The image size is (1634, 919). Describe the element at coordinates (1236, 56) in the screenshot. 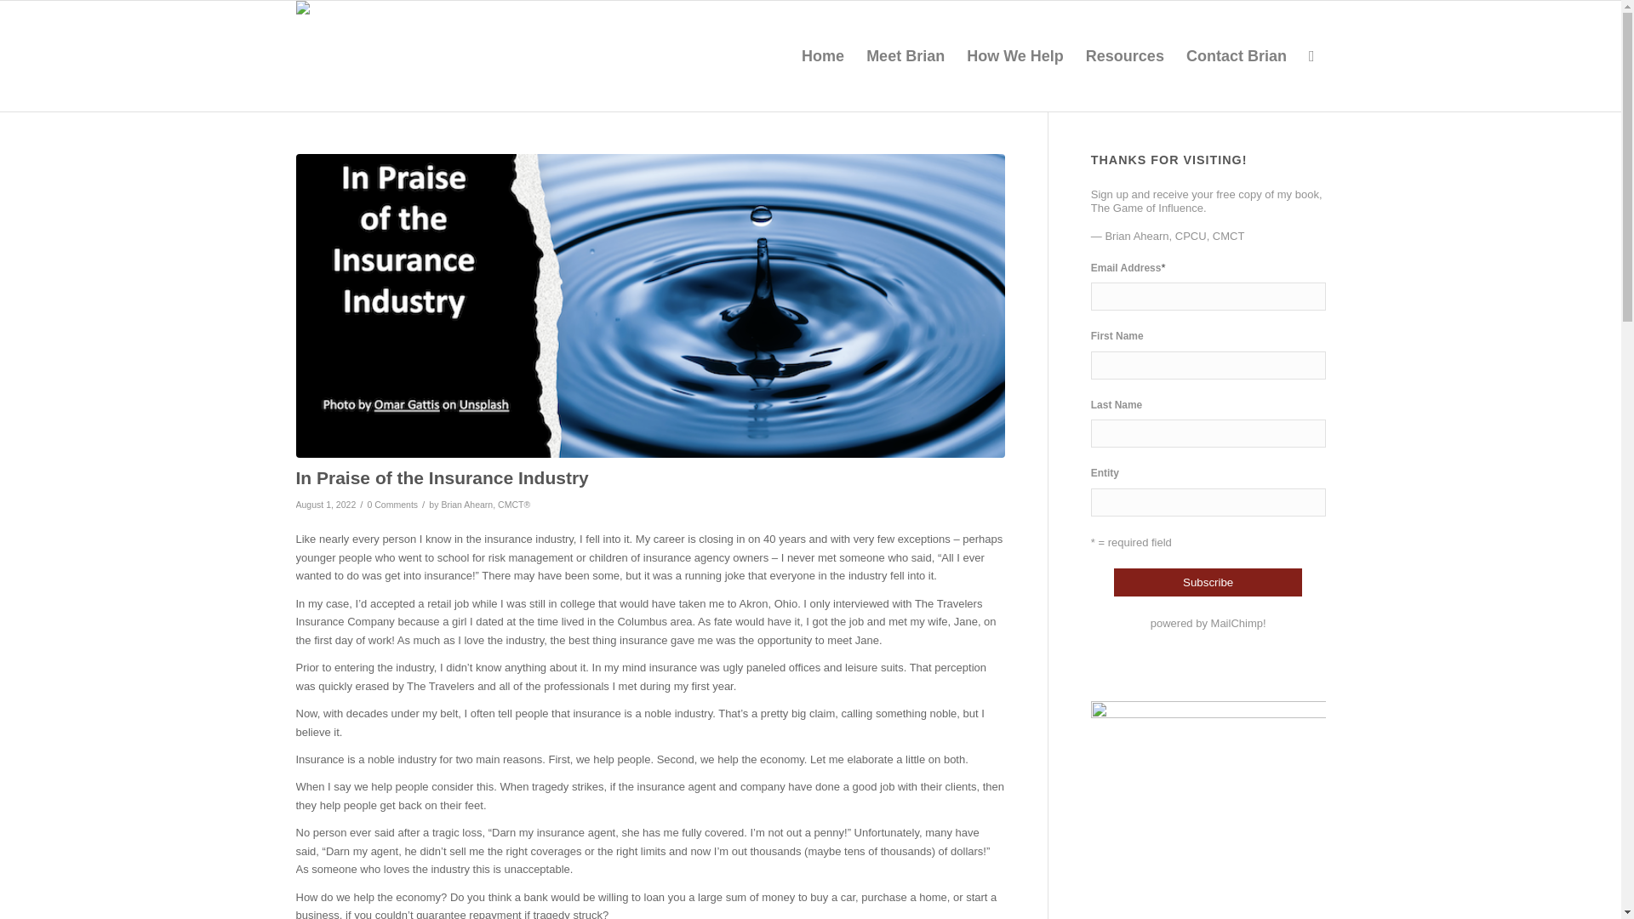

I see `Contact Brian` at that location.